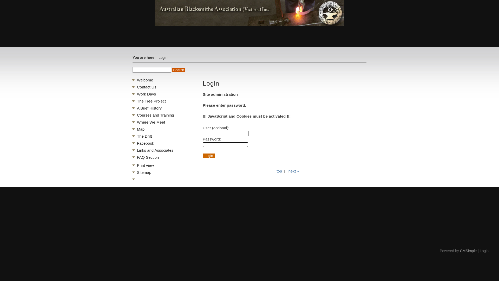 The image size is (499, 281). Describe the element at coordinates (146, 165) in the screenshot. I see `Print view` at that location.